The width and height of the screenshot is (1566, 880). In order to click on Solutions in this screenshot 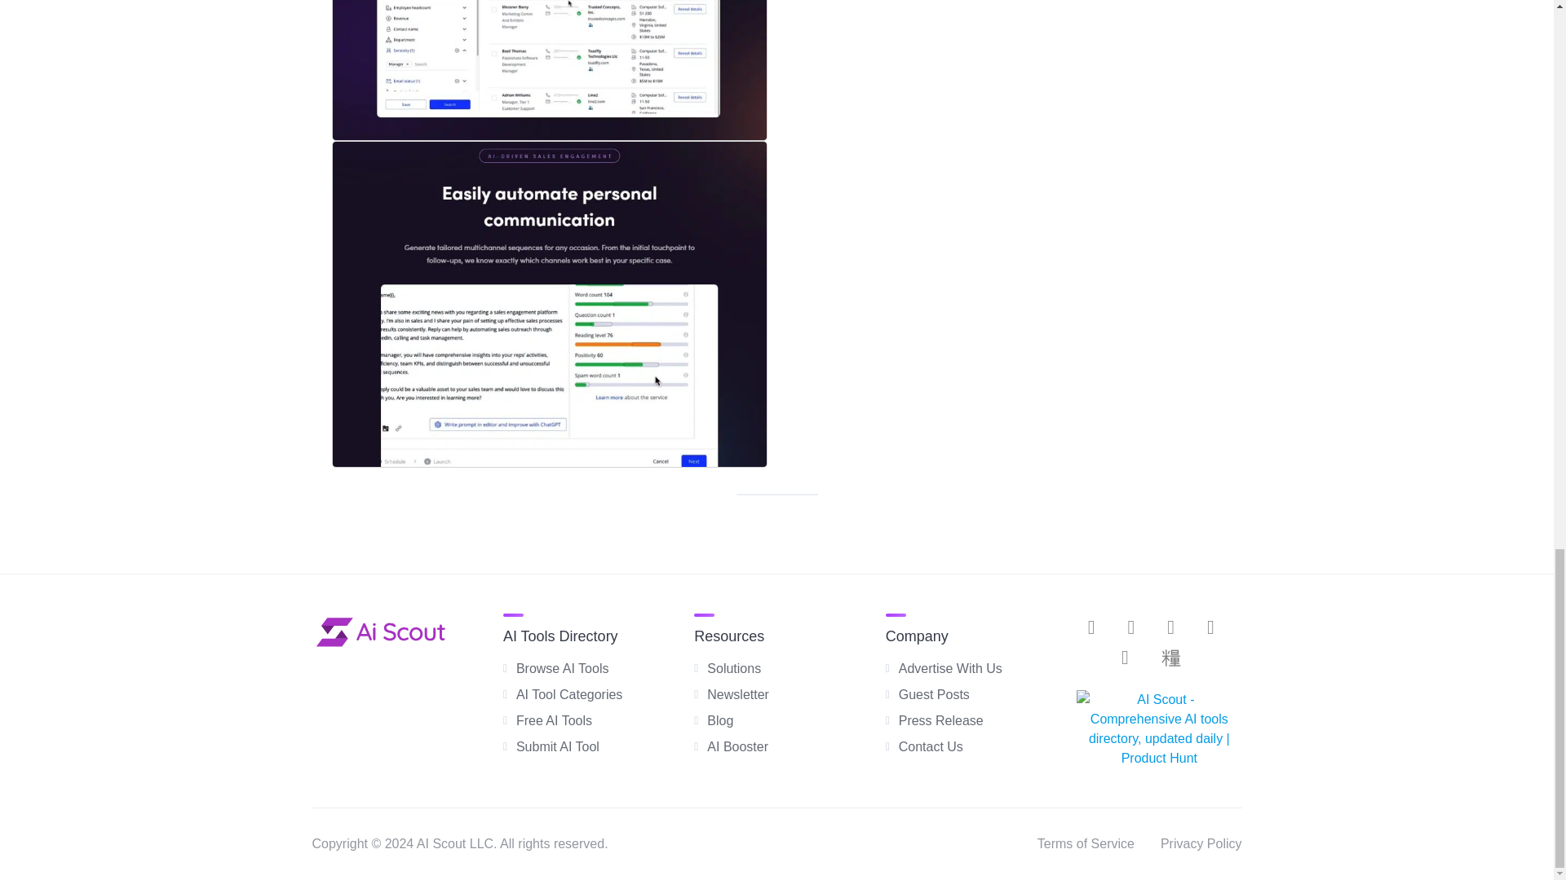, I will do `click(734, 668)`.